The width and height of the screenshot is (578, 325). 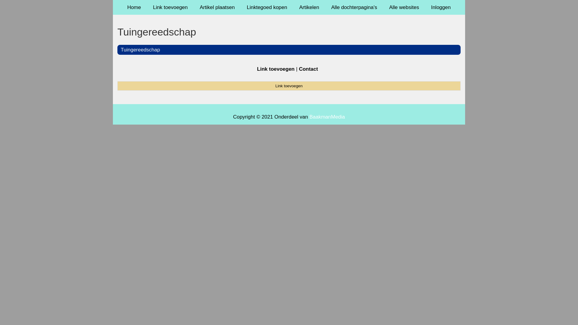 What do you see at coordinates (276, 69) in the screenshot?
I see `Link toevoegen` at bounding box center [276, 69].